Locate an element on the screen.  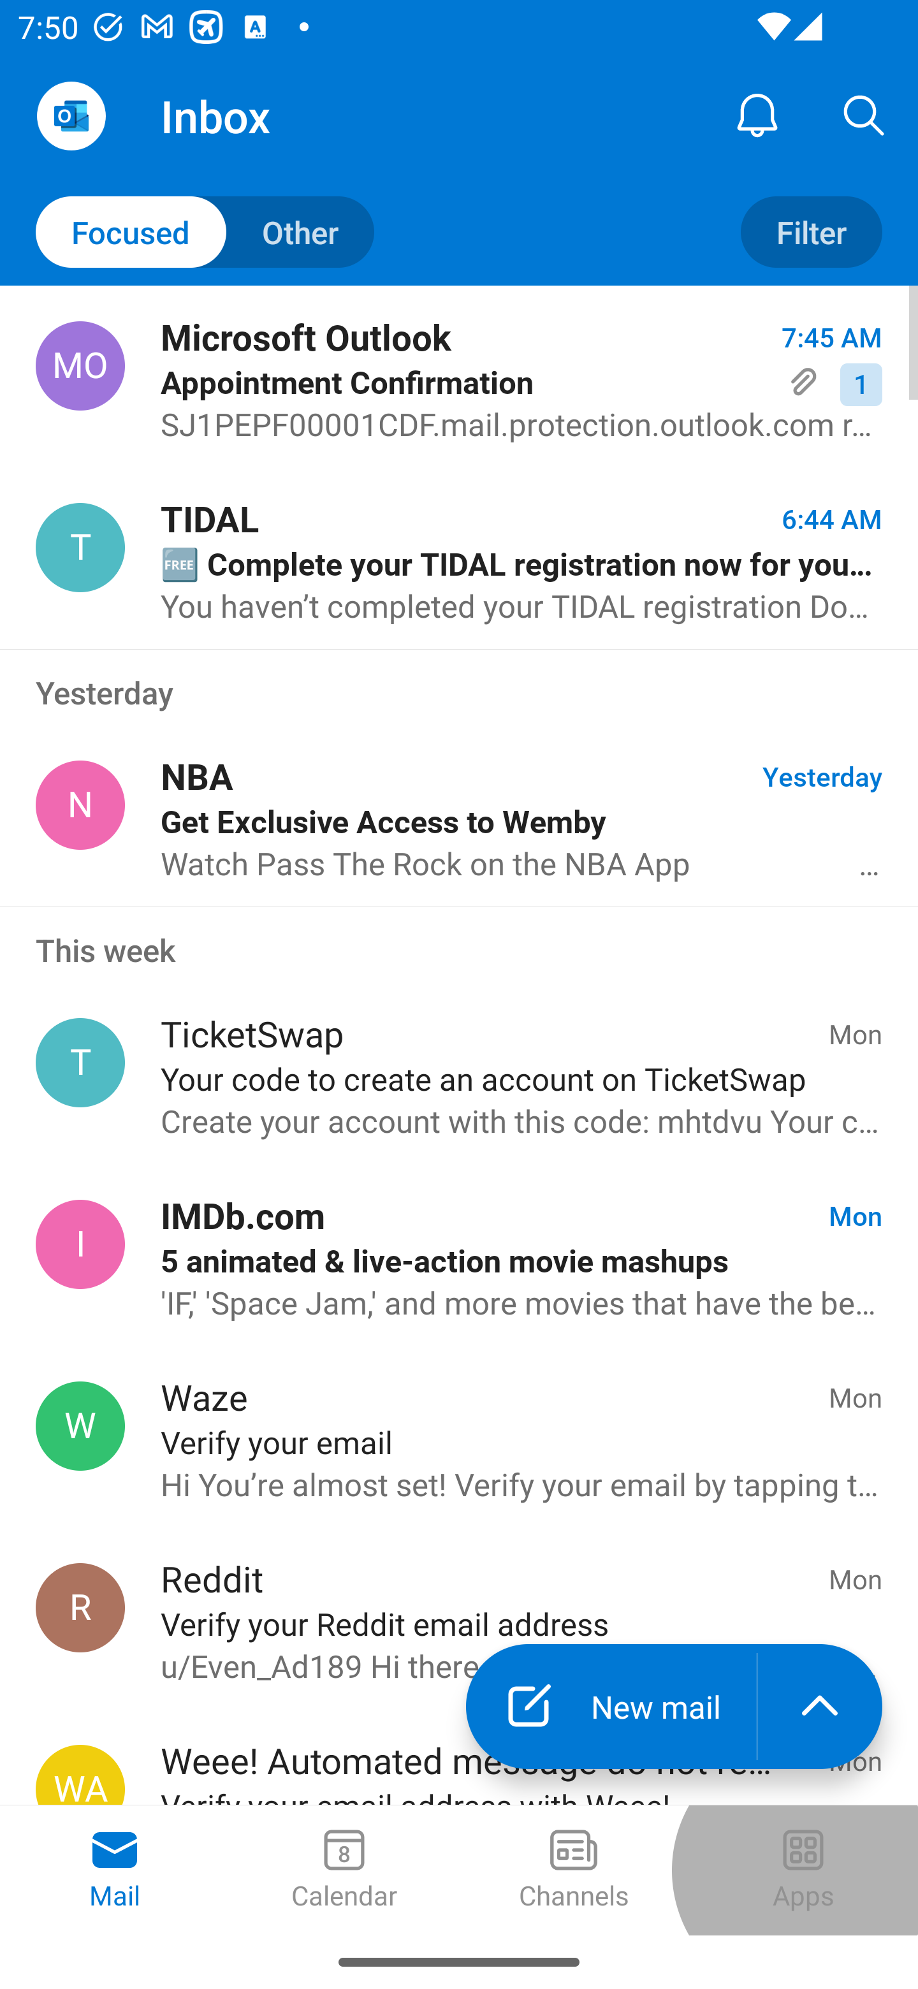
Calendar is located at coordinates (344, 1870).